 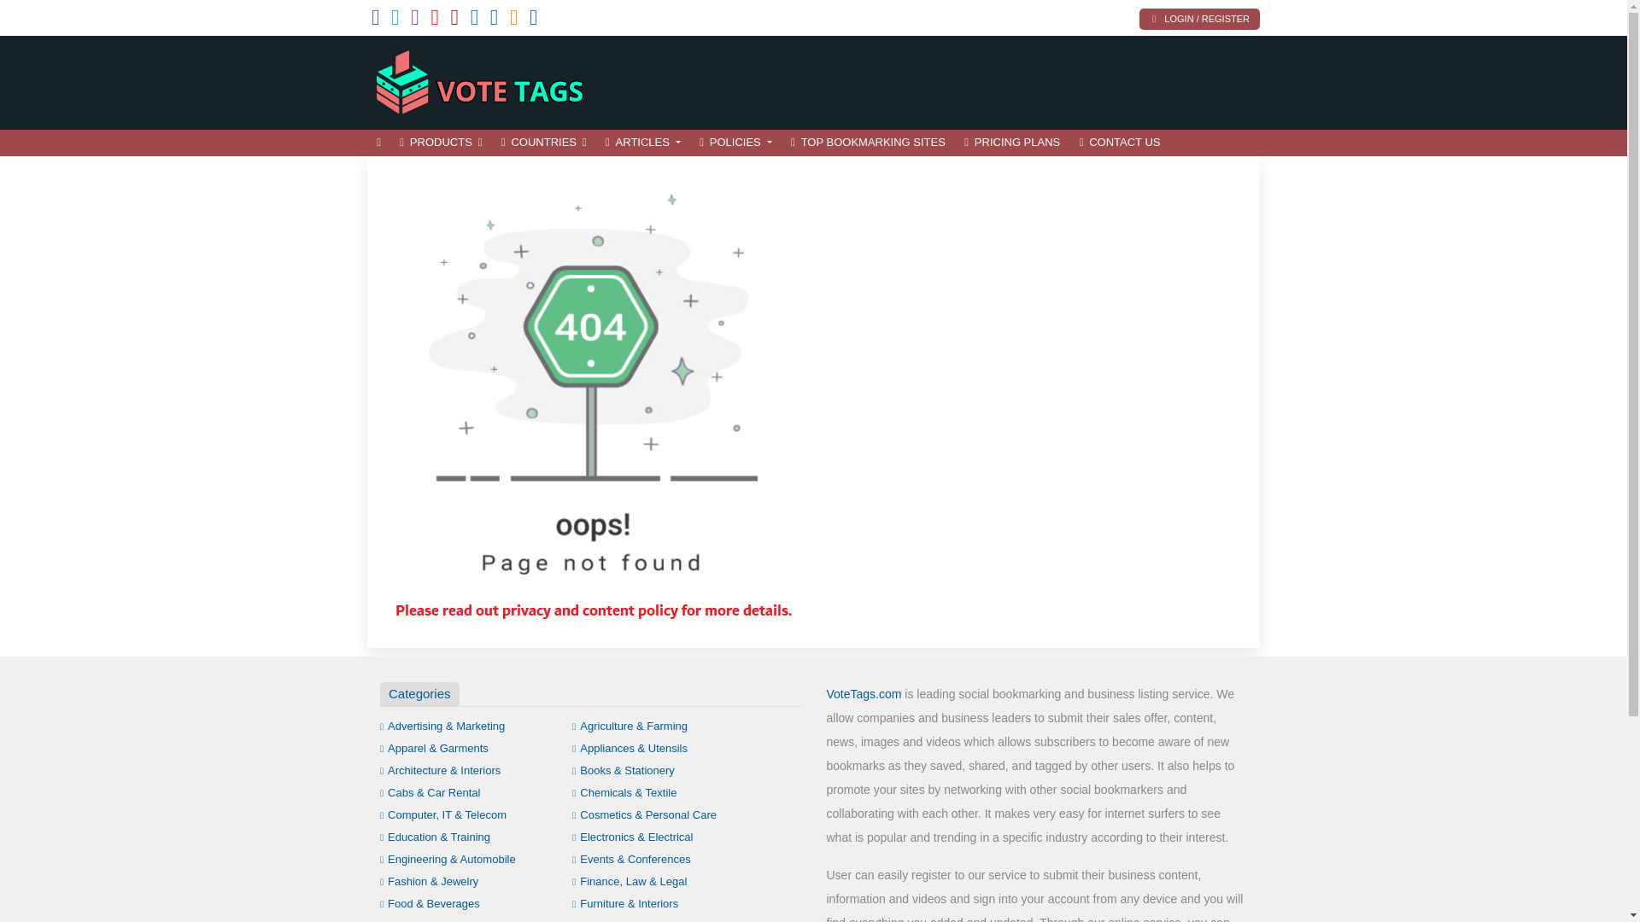 I want to click on RSS Feed, so click(x=514, y=20).